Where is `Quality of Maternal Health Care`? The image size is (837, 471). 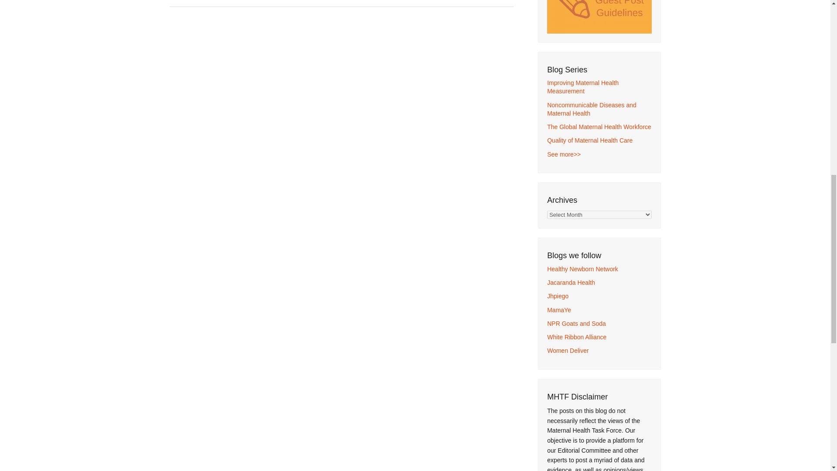
Quality of Maternal Health Care is located at coordinates (590, 140).